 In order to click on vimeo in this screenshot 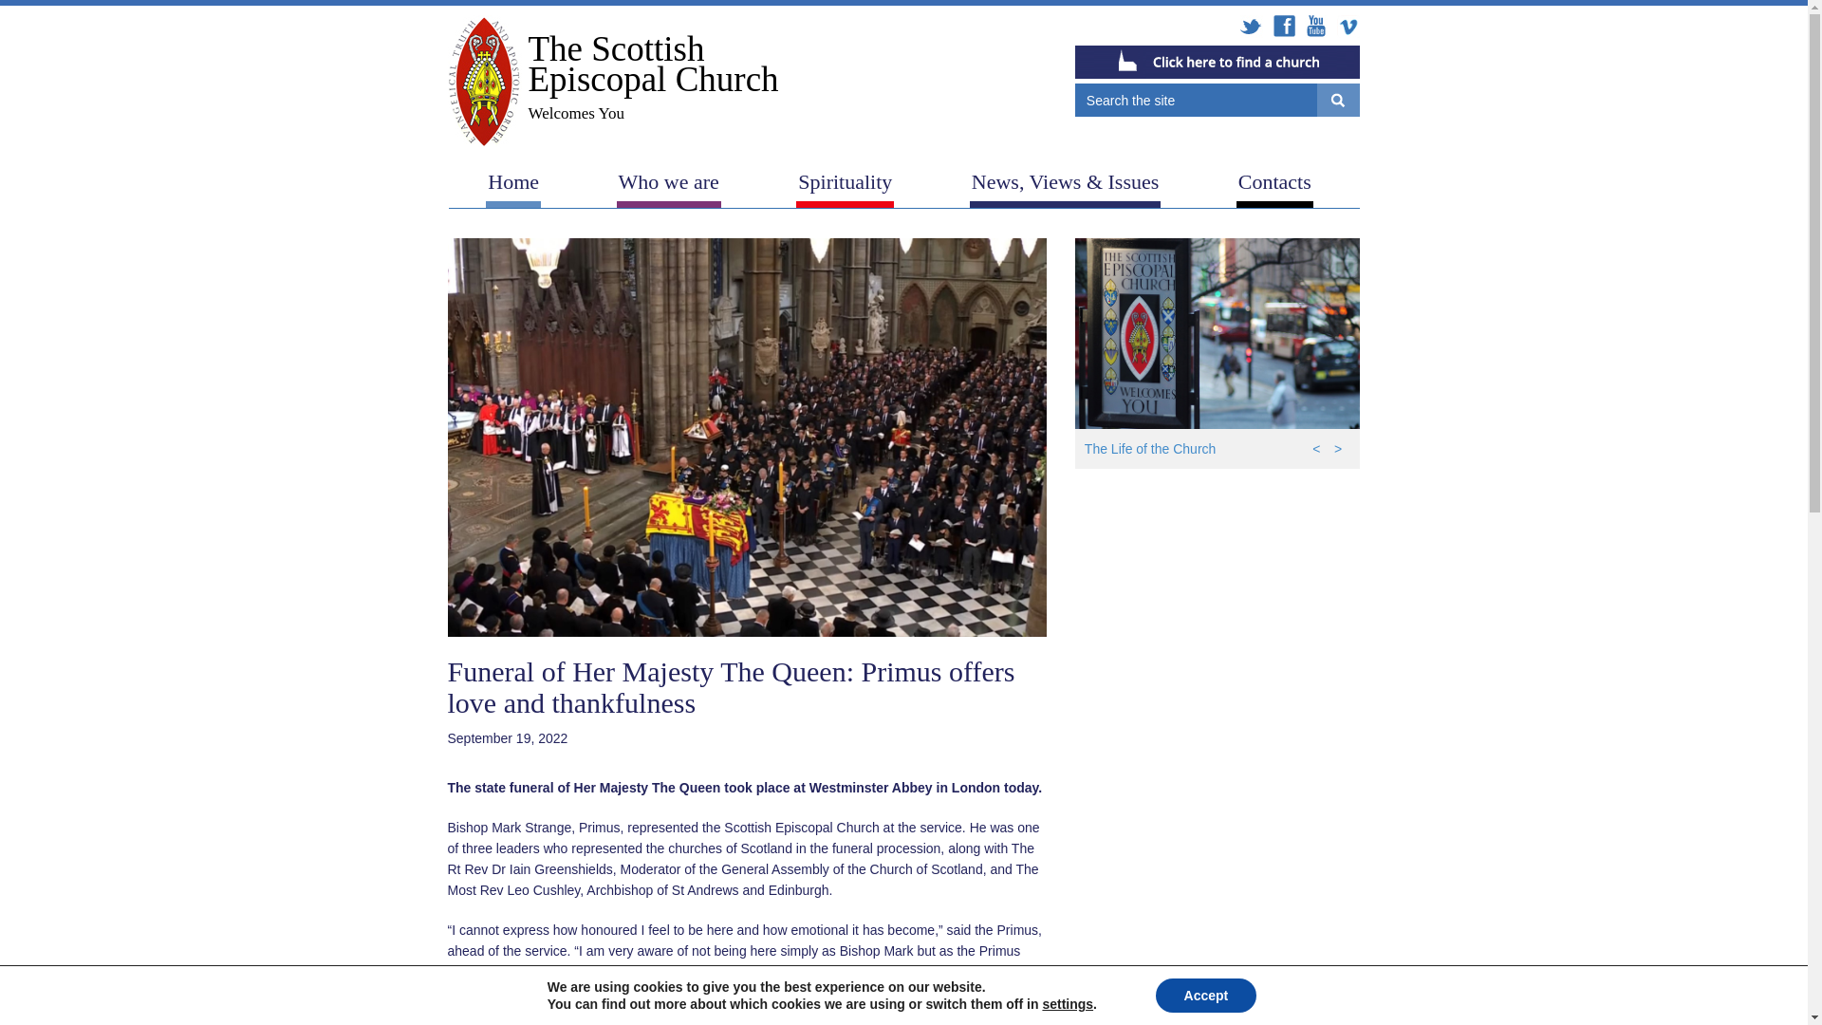, I will do `click(1348, 27)`.